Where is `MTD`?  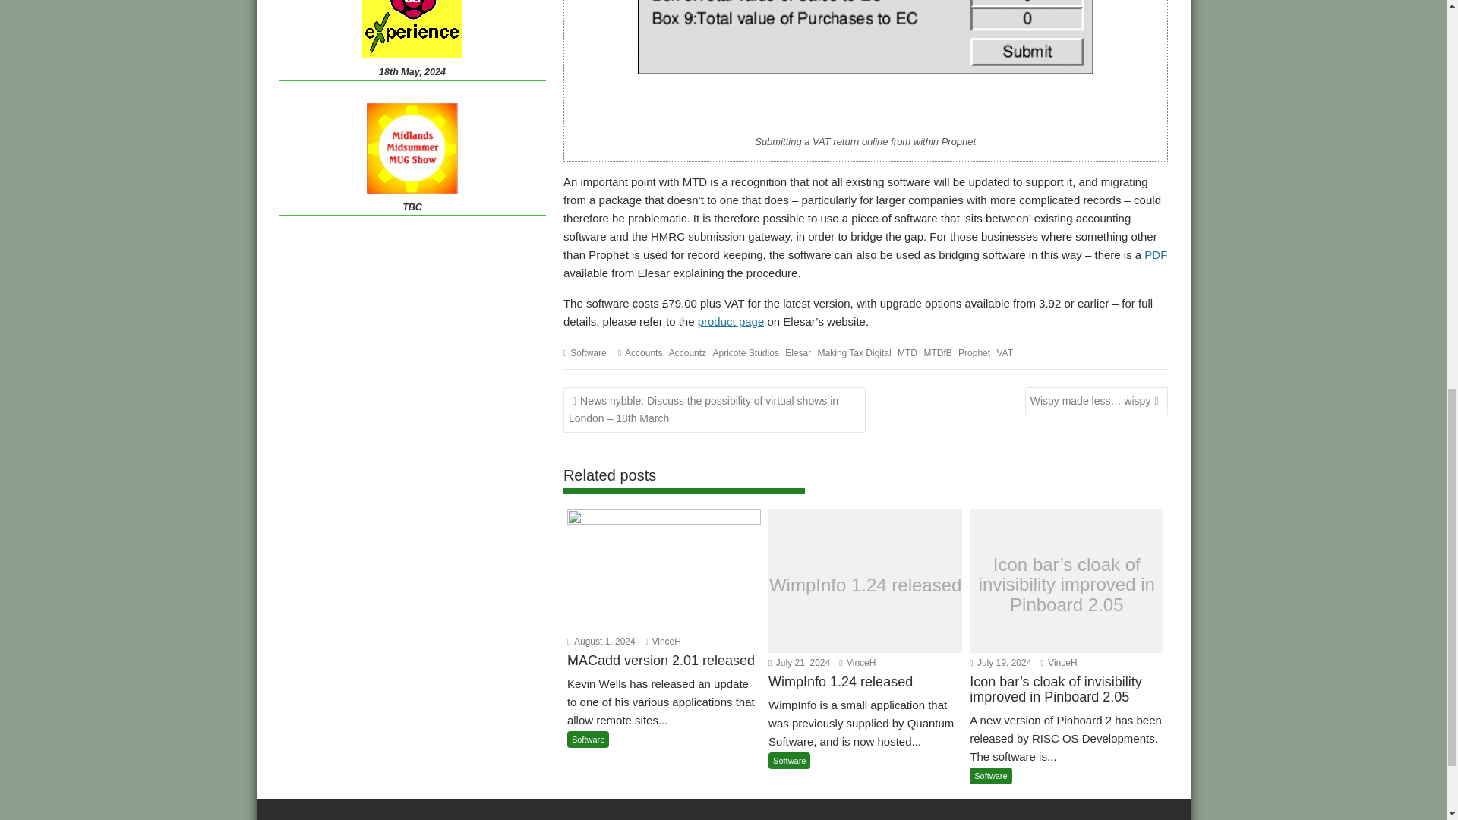
MTD is located at coordinates (907, 352).